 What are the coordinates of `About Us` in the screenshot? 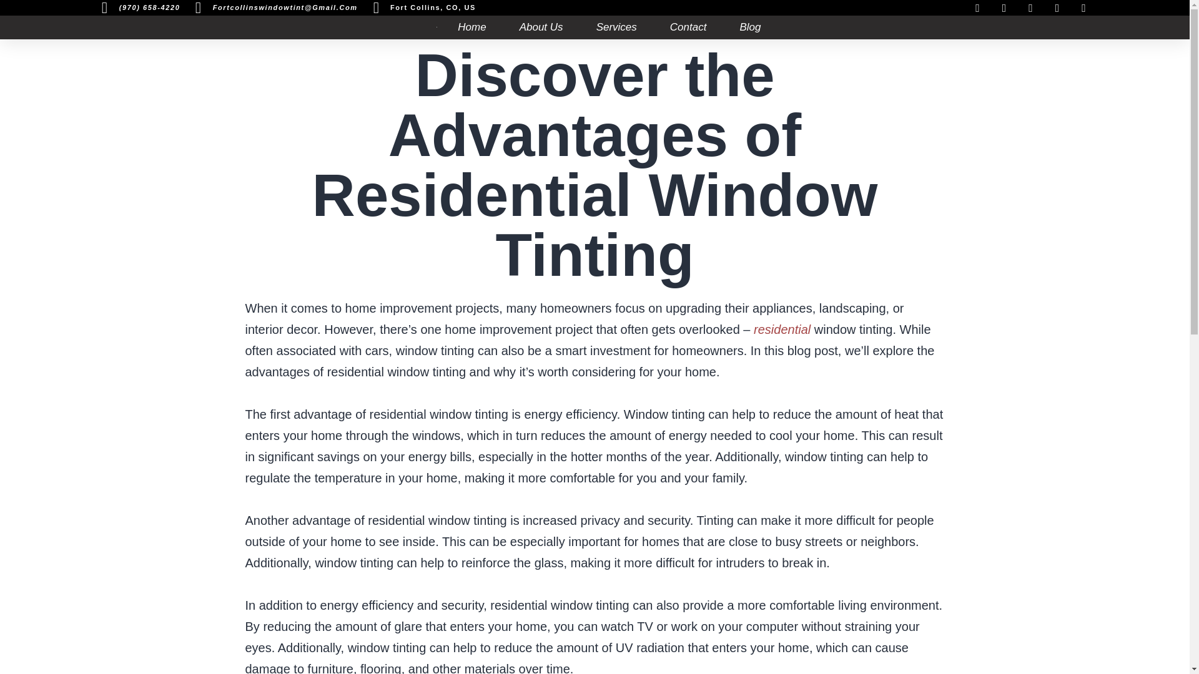 It's located at (541, 27).